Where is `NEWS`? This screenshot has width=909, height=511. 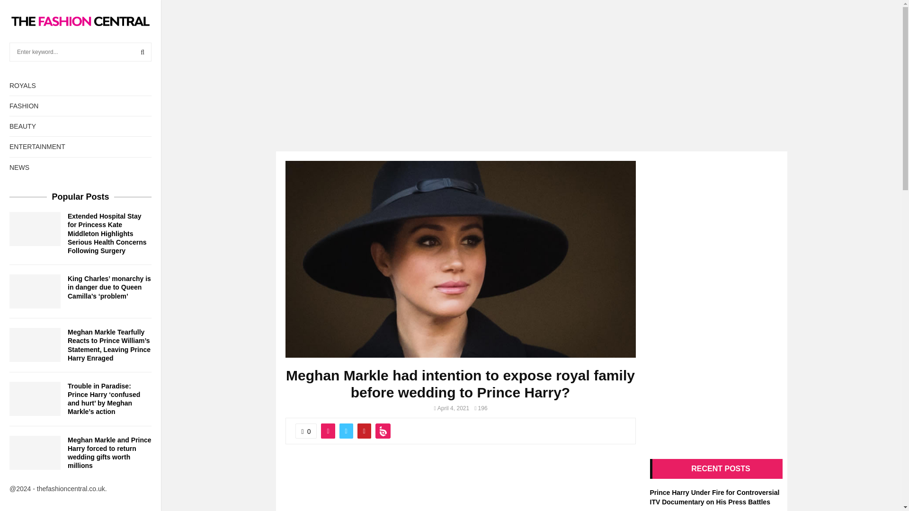 NEWS is located at coordinates (80, 167).